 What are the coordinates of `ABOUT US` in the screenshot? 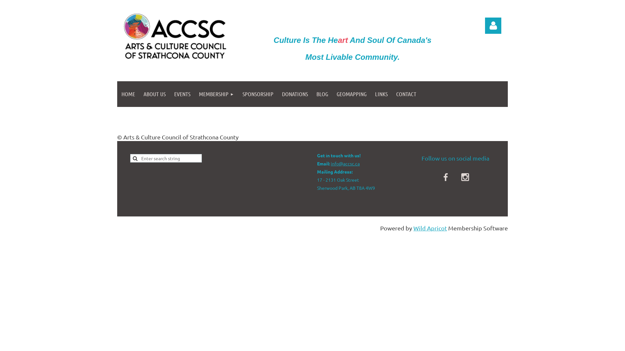 It's located at (155, 94).